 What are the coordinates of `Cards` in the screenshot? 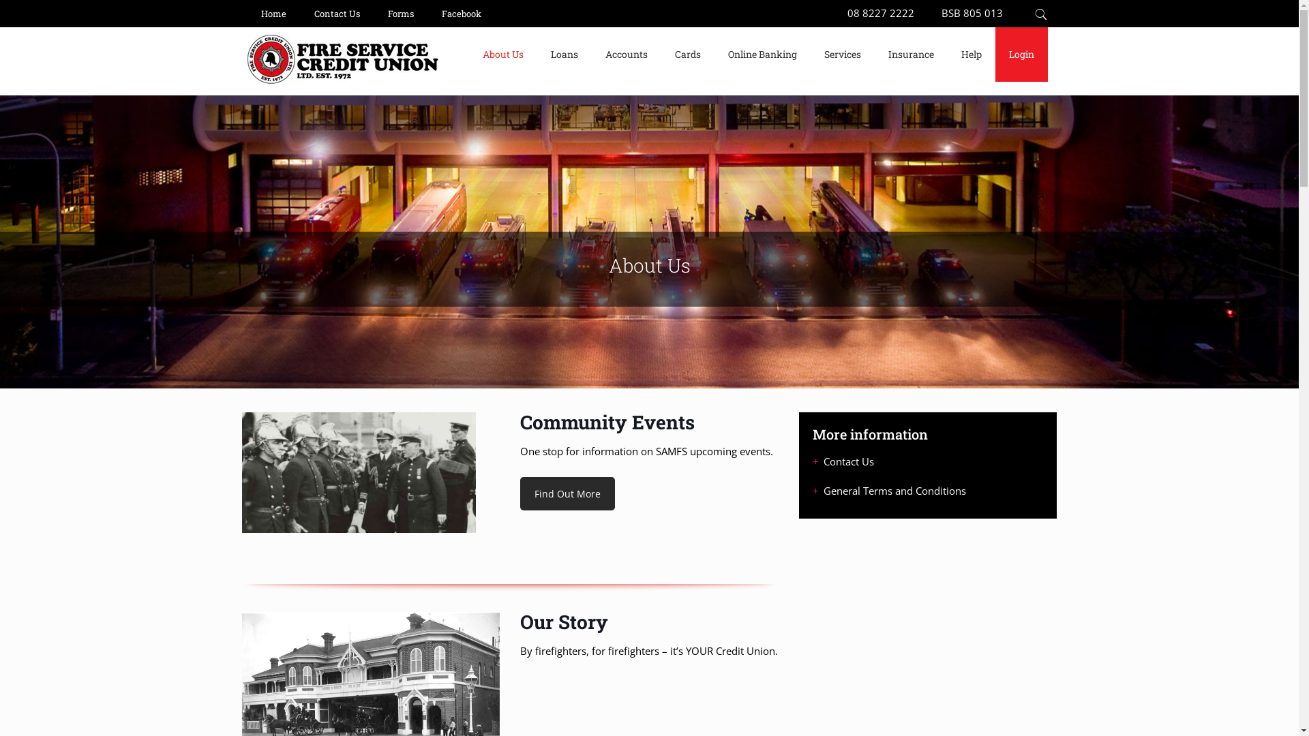 It's located at (688, 55).